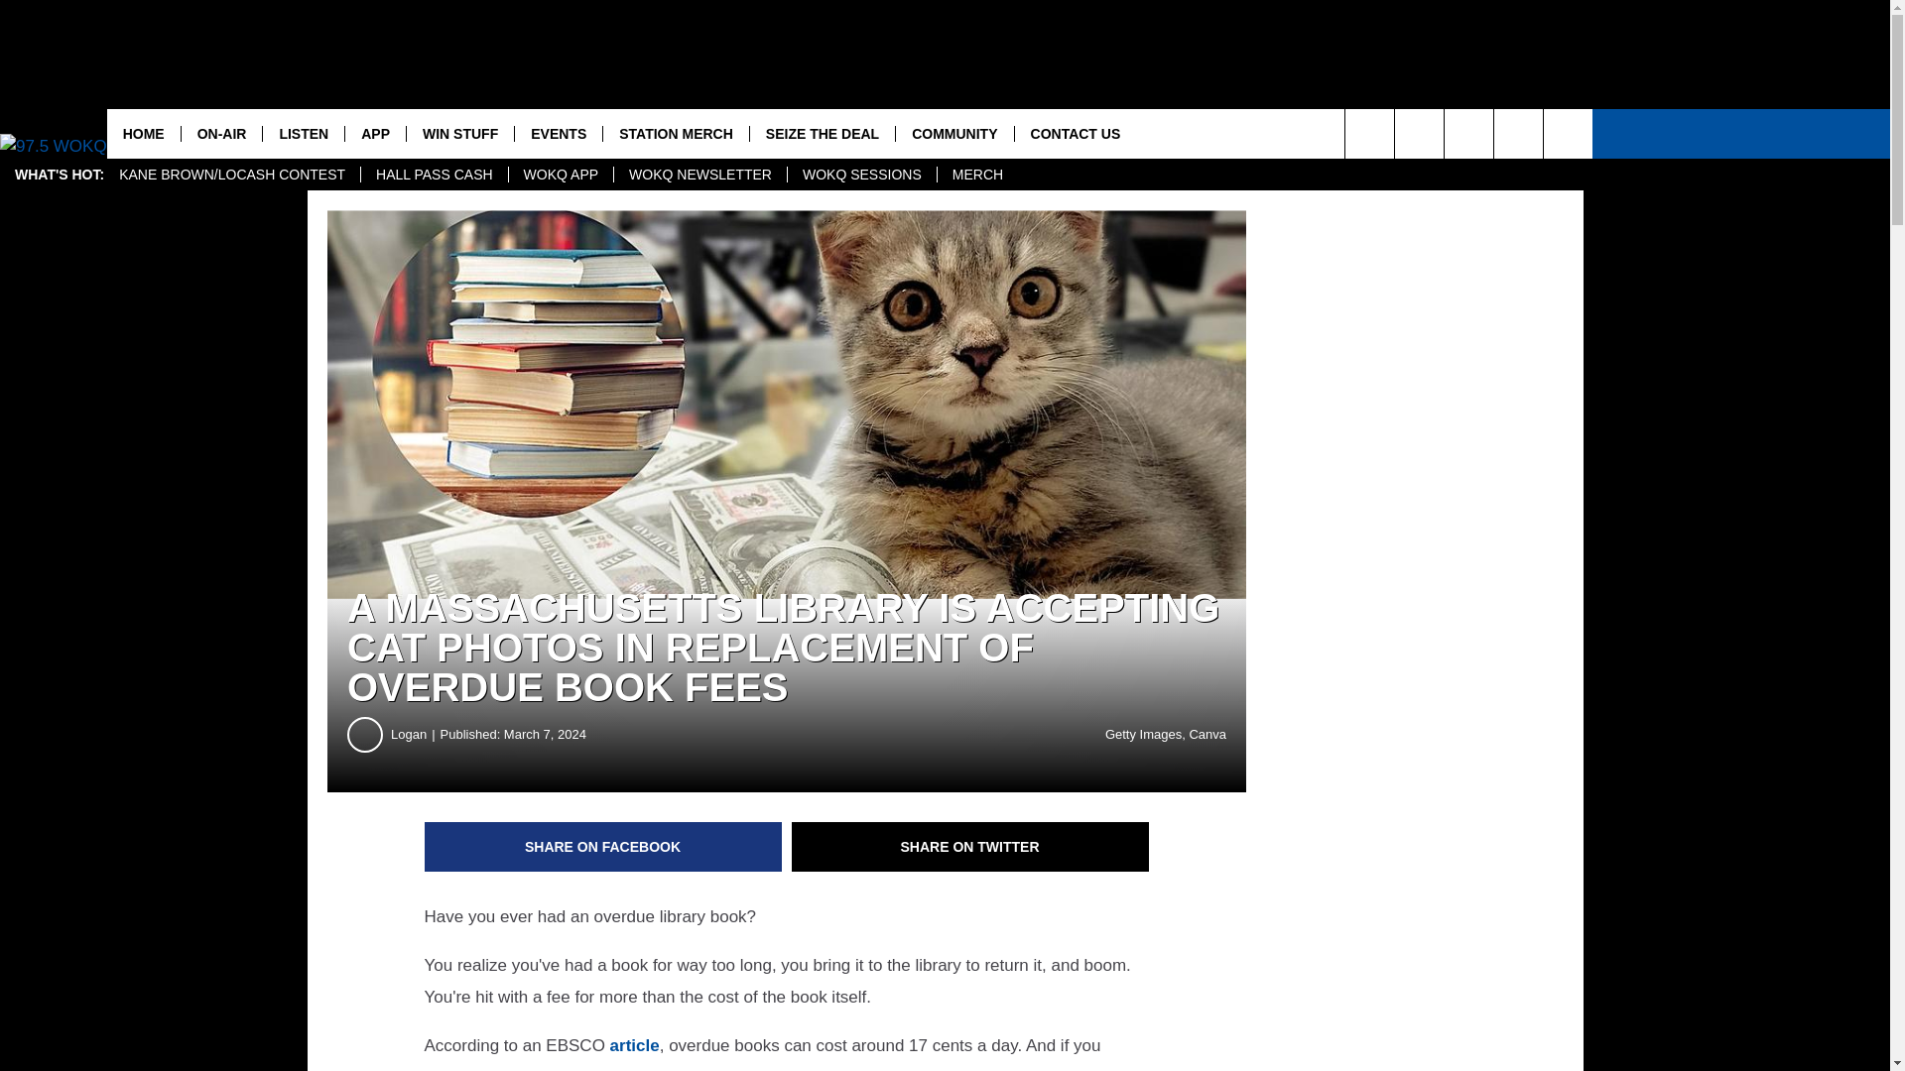 The image size is (1905, 1071). I want to click on WOKQ APP, so click(561, 175).